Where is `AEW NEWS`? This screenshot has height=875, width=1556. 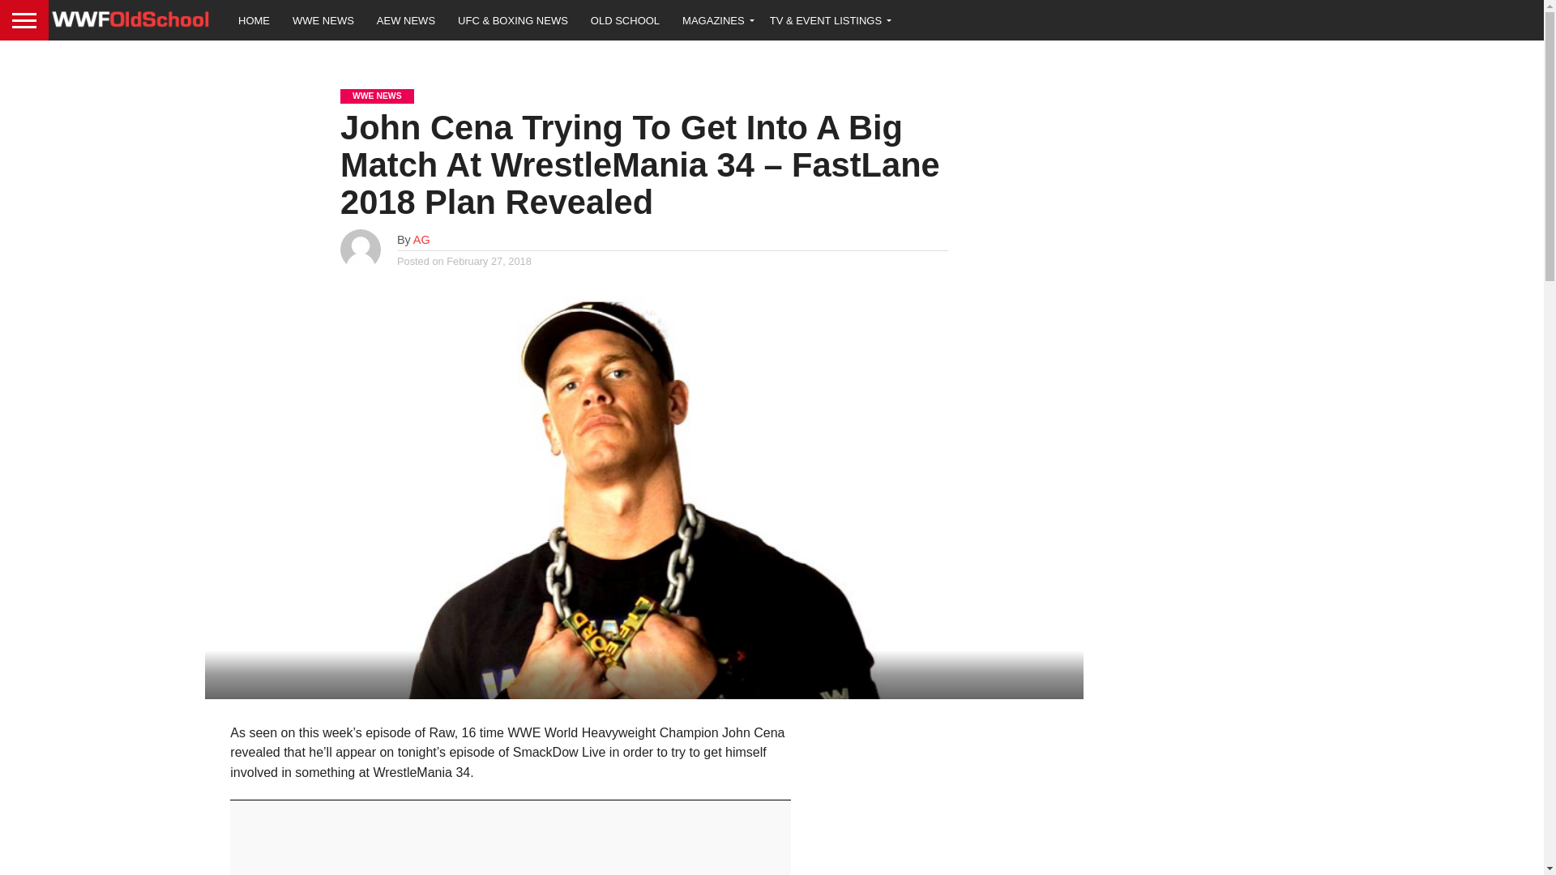
AEW NEWS is located at coordinates (406, 19).